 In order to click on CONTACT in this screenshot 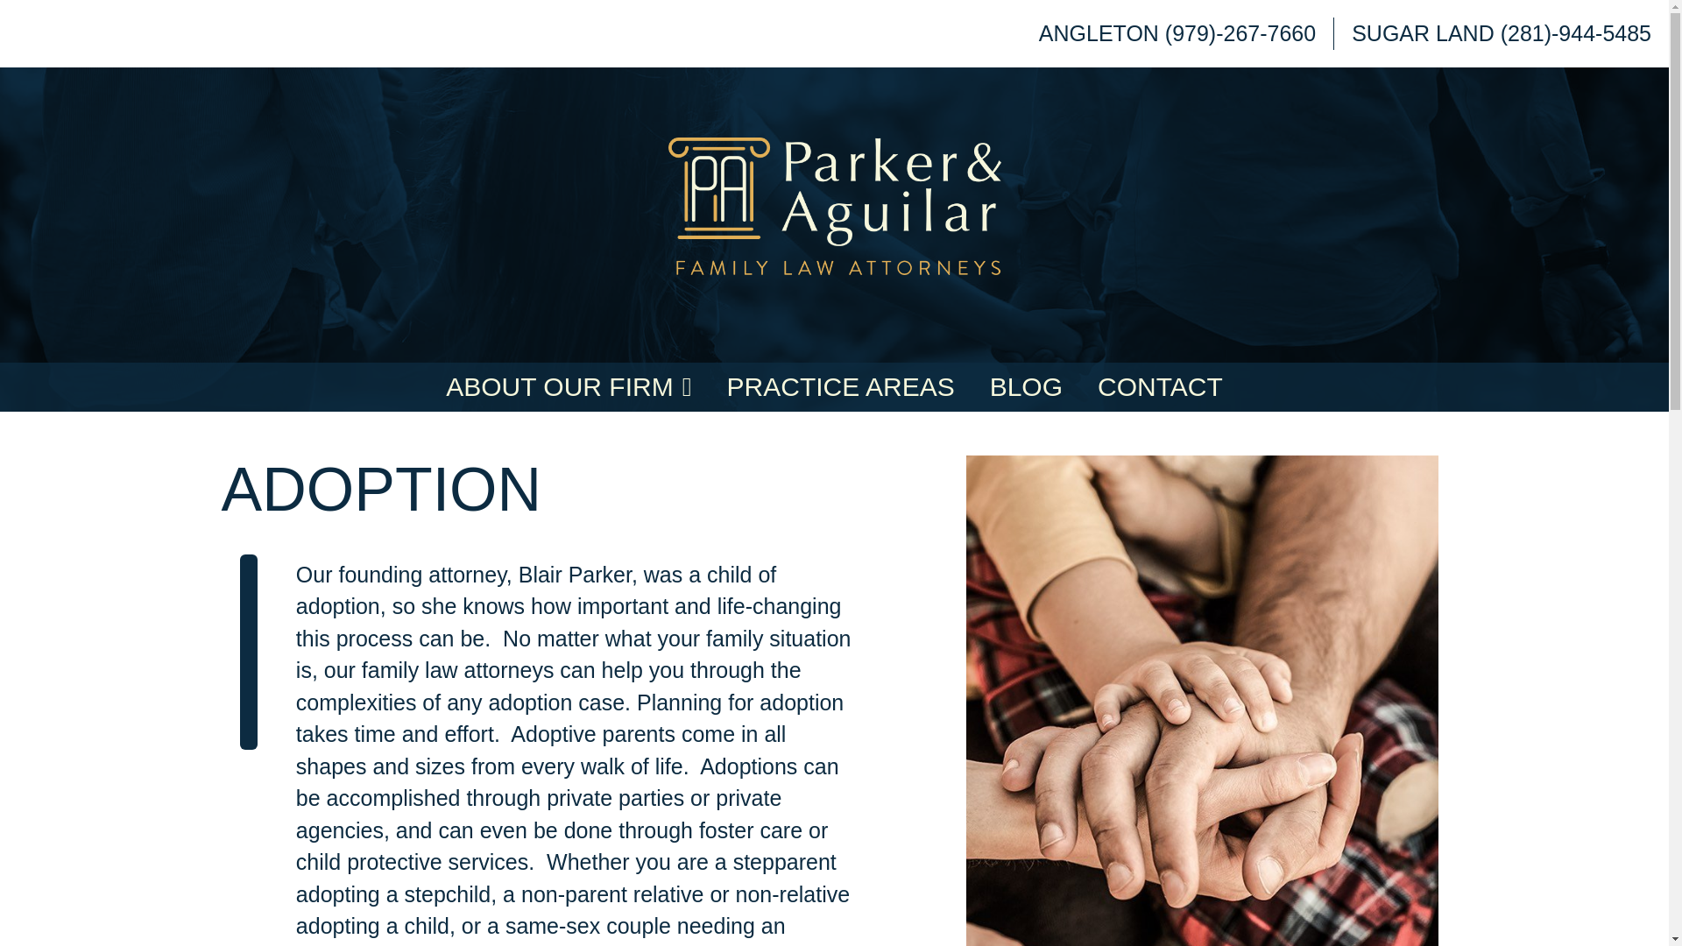, I will do `click(1160, 386)`.